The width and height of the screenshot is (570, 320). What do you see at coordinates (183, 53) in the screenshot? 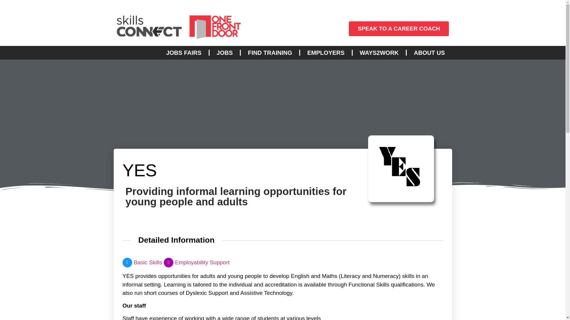
I see `JOBS FAIRS` at bounding box center [183, 53].